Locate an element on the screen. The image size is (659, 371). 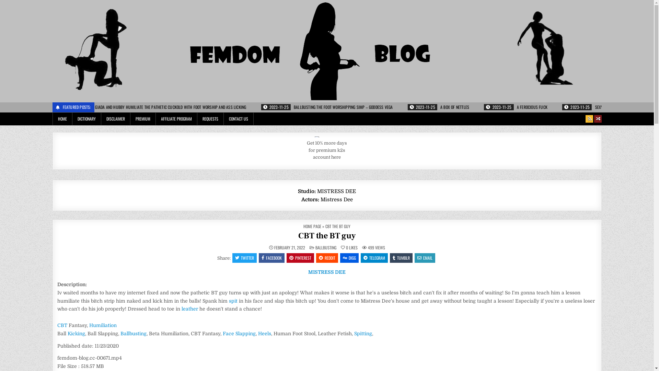
CONTACT US is located at coordinates (239, 119).